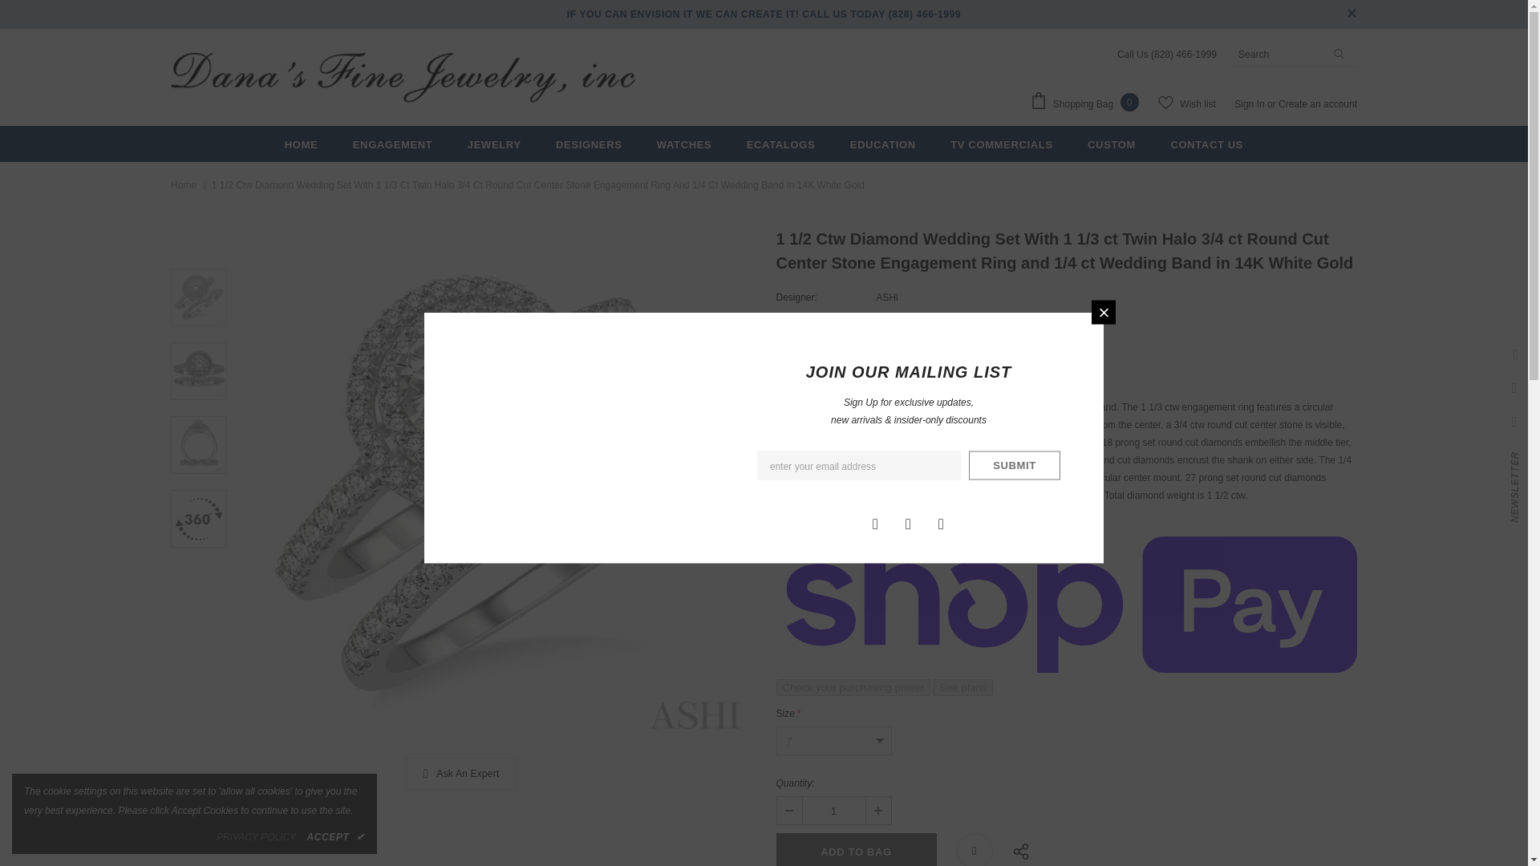 The width and height of the screenshot is (1540, 866). I want to click on 1, so click(833, 810).